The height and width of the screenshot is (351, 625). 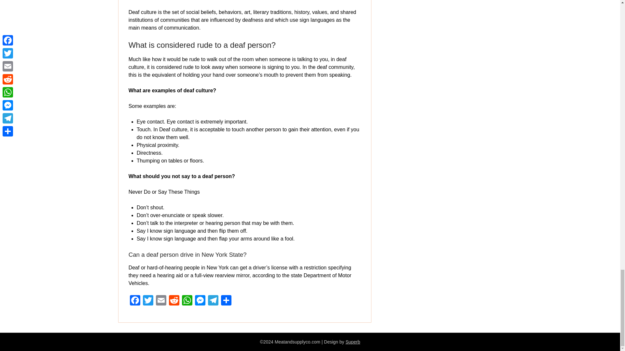 What do you see at coordinates (353, 342) in the screenshot?
I see `Superb` at bounding box center [353, 342].